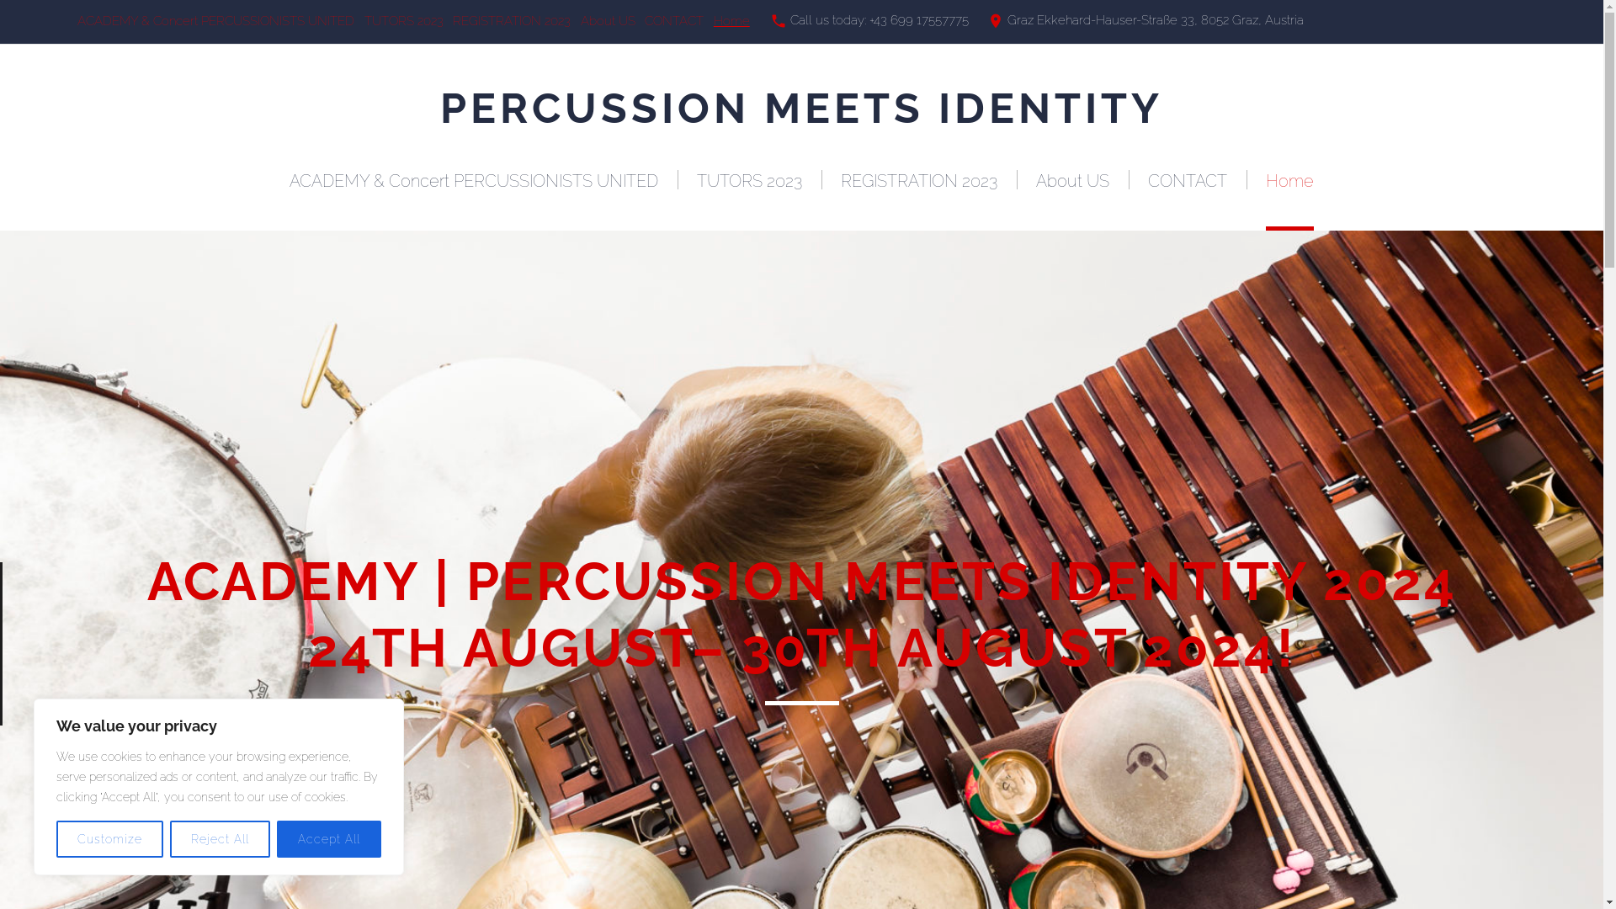 The width and height of the screenshot is (1616, 909). Describe the element at coordinates (221, 839) in the screenshot. I see `Reject All` at that location.